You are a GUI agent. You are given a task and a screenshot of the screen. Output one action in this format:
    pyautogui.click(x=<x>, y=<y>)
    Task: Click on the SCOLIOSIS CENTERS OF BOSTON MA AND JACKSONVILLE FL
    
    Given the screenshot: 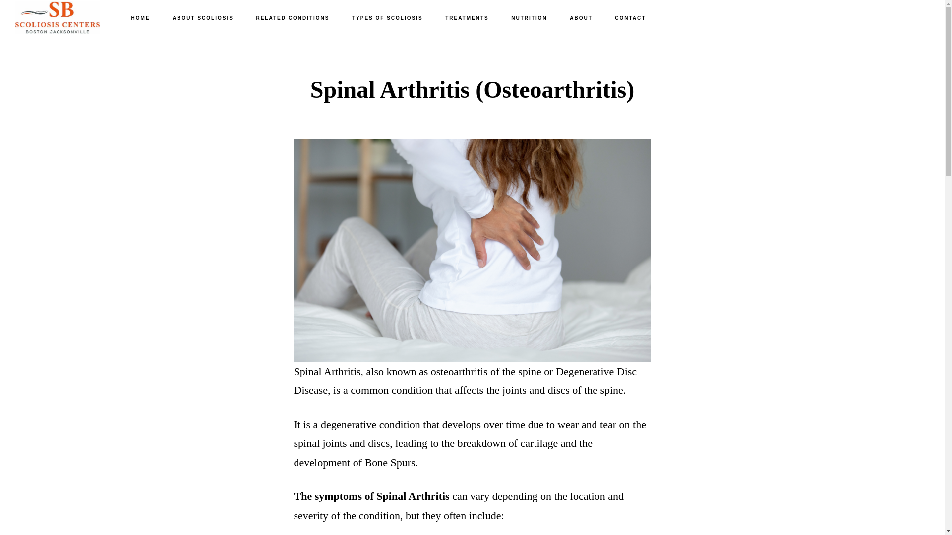 What is the action you would take?
    pyautogui.click(x=64, y=18)
    